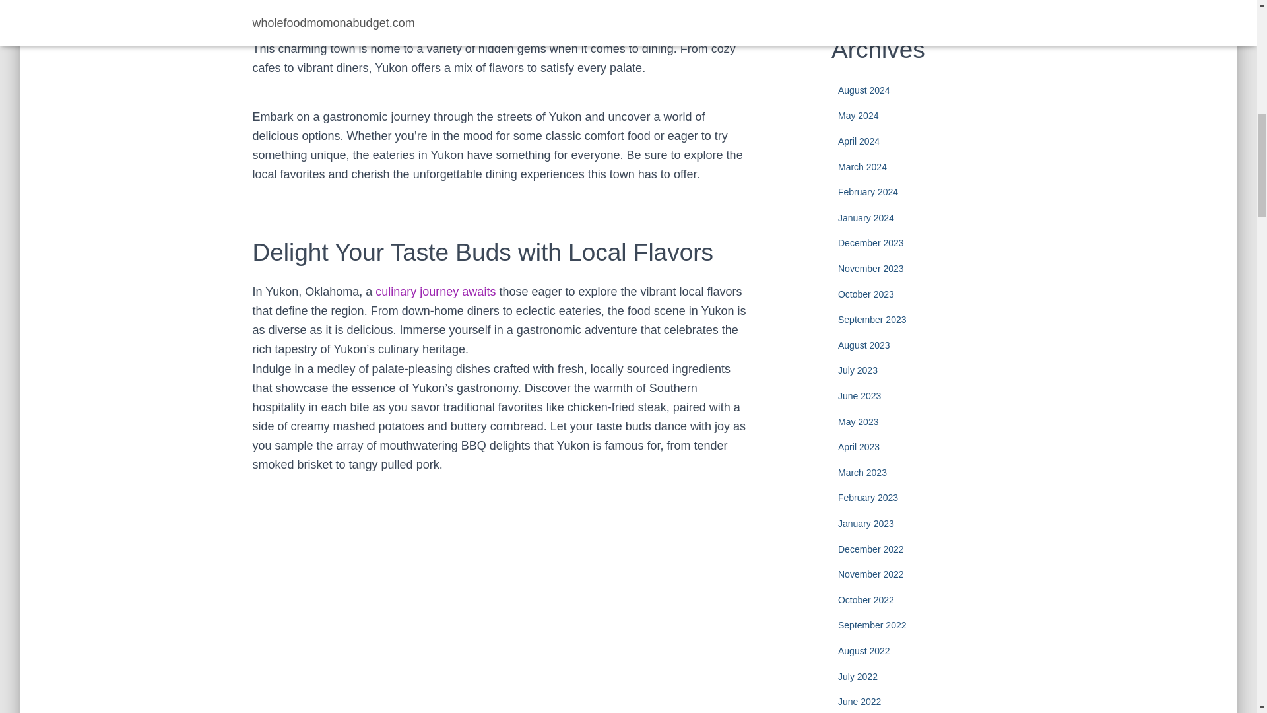 The width and height of the screenshot is (1267, 713). I want to click on November 2023, so click(871, 268).